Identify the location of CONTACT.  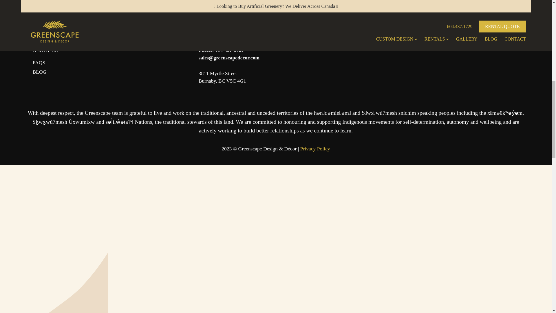
(222, 77).